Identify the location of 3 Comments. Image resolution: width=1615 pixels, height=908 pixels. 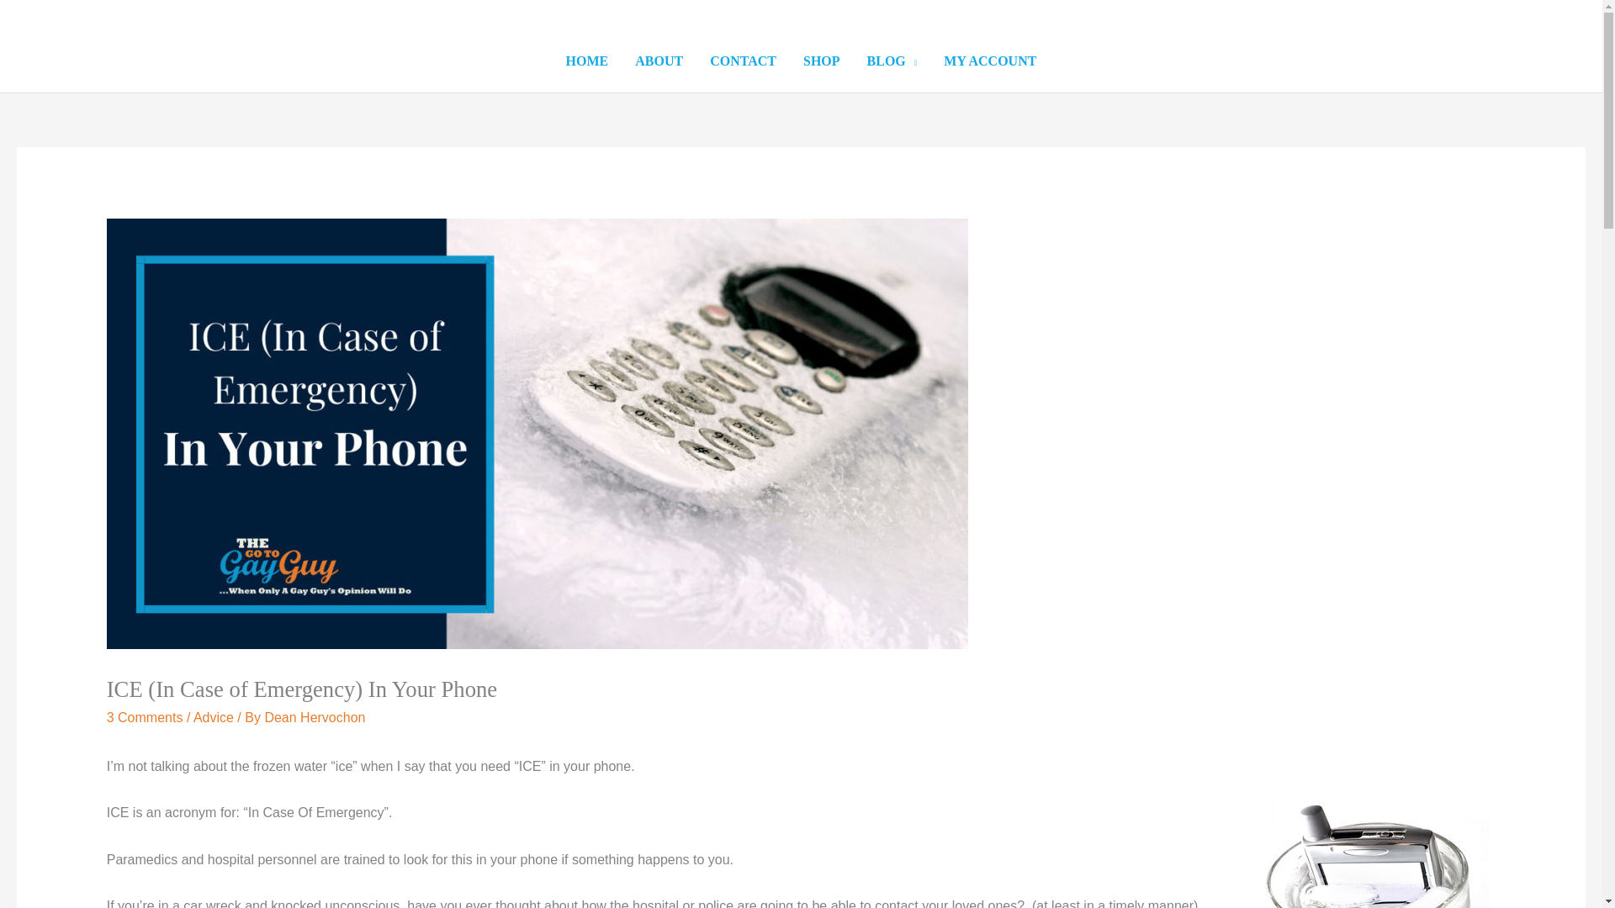
(145, 716).